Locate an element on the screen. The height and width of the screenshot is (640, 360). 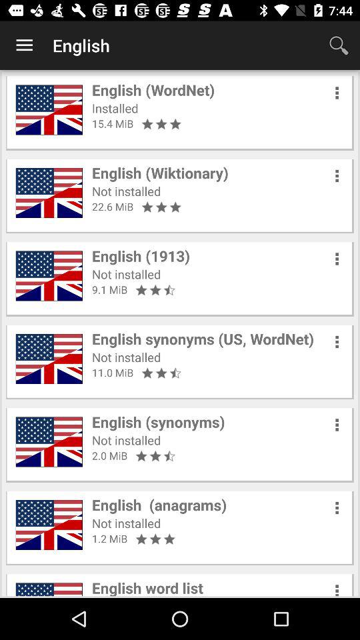
flip until english (wiktionary) icon is located at coordinates (160, 173).